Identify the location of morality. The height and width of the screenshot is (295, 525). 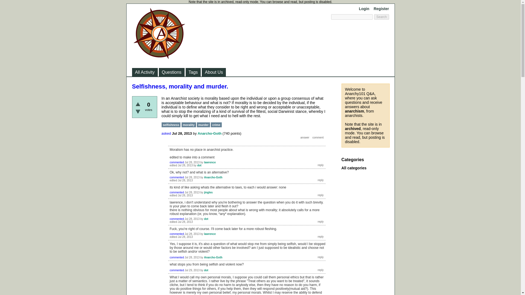
(189, 125).